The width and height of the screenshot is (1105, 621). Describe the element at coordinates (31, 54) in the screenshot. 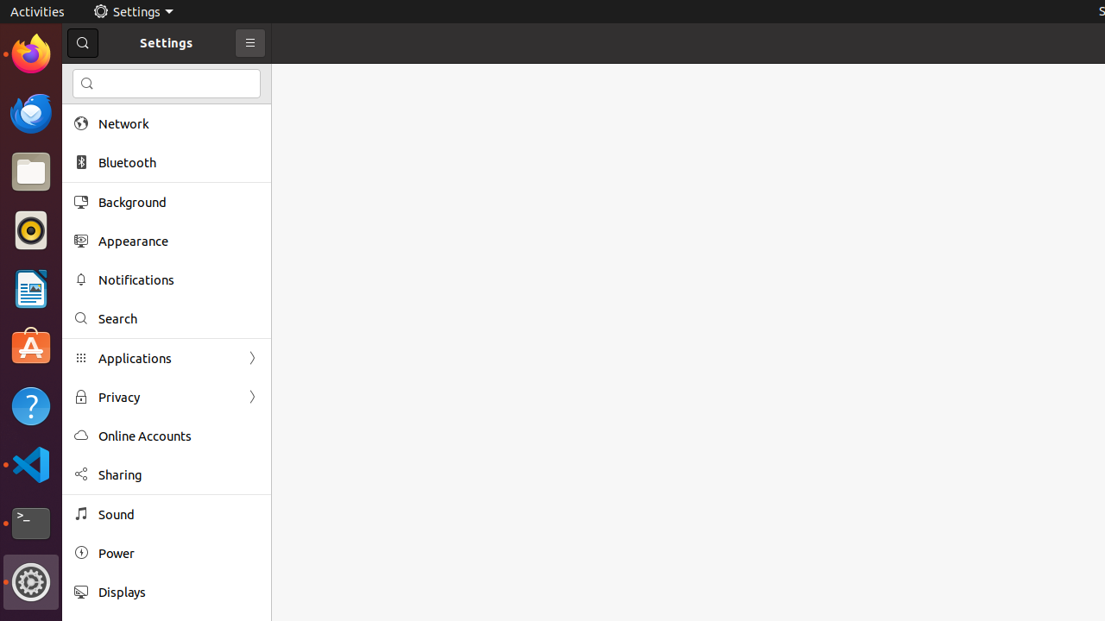

I see `Firefox Web Browser` at that location.